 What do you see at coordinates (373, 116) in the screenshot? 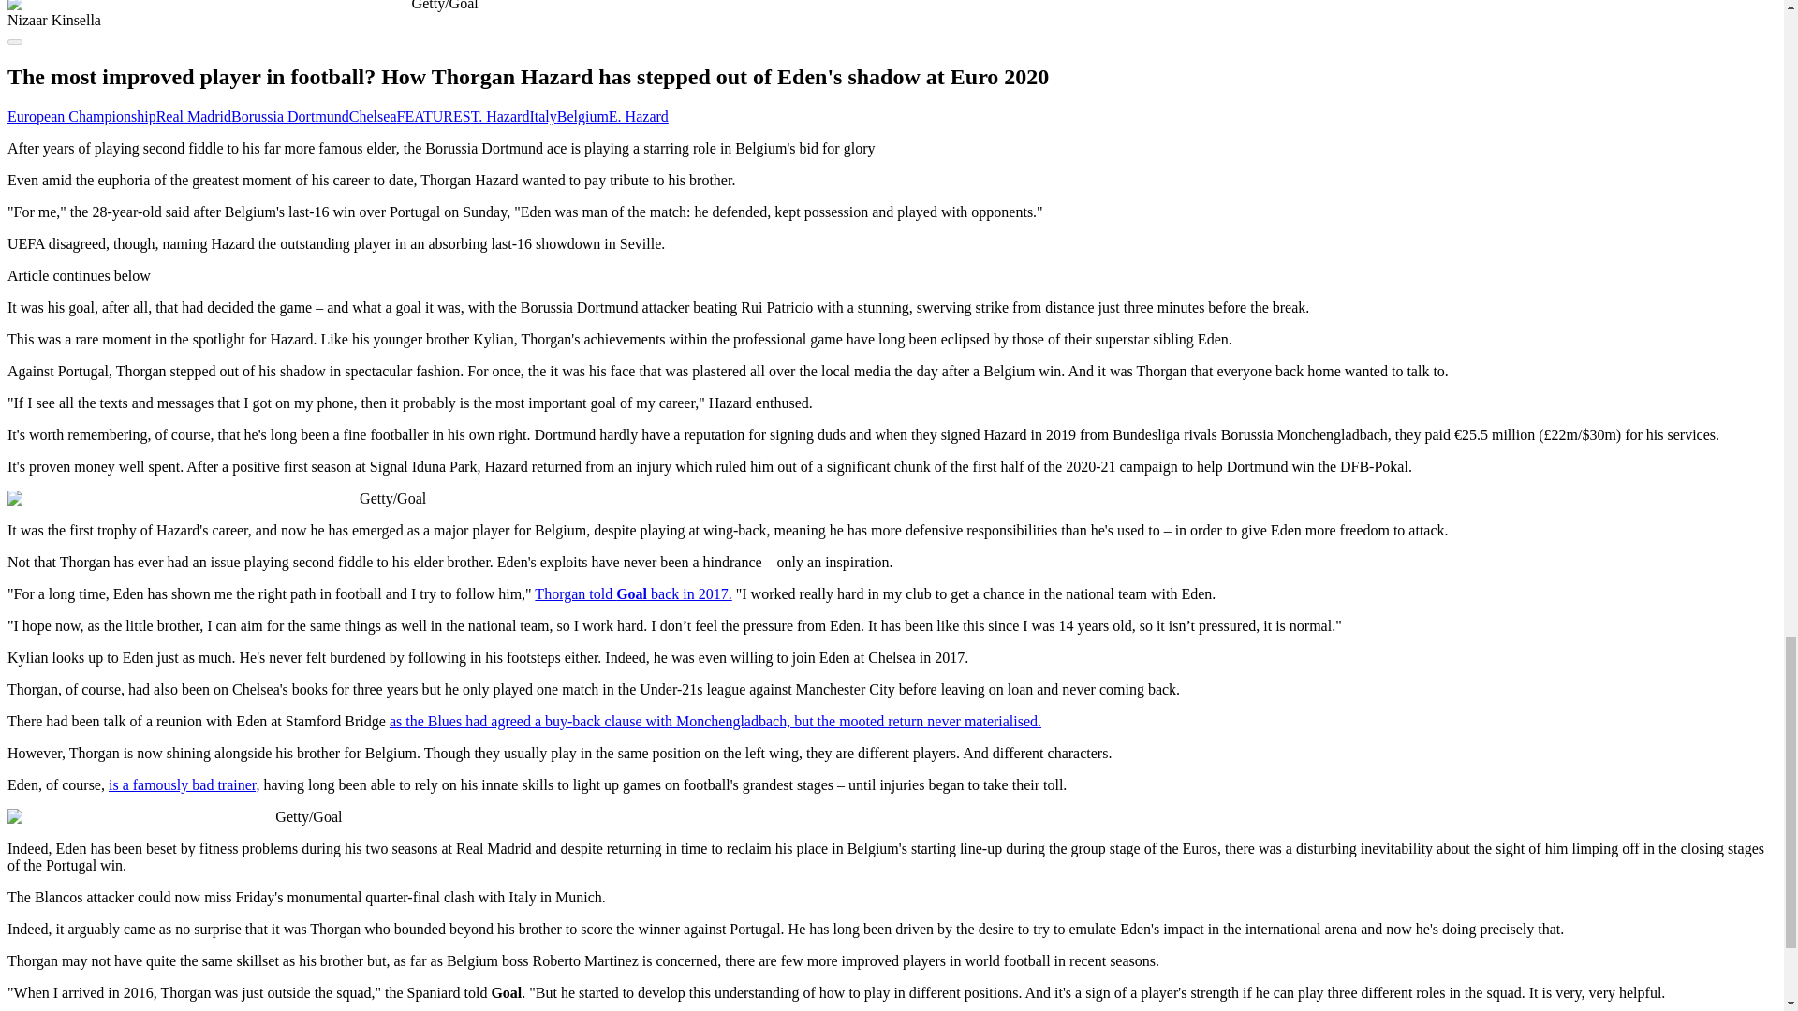
I see `Chelsea` at bounding box center [373, 116].